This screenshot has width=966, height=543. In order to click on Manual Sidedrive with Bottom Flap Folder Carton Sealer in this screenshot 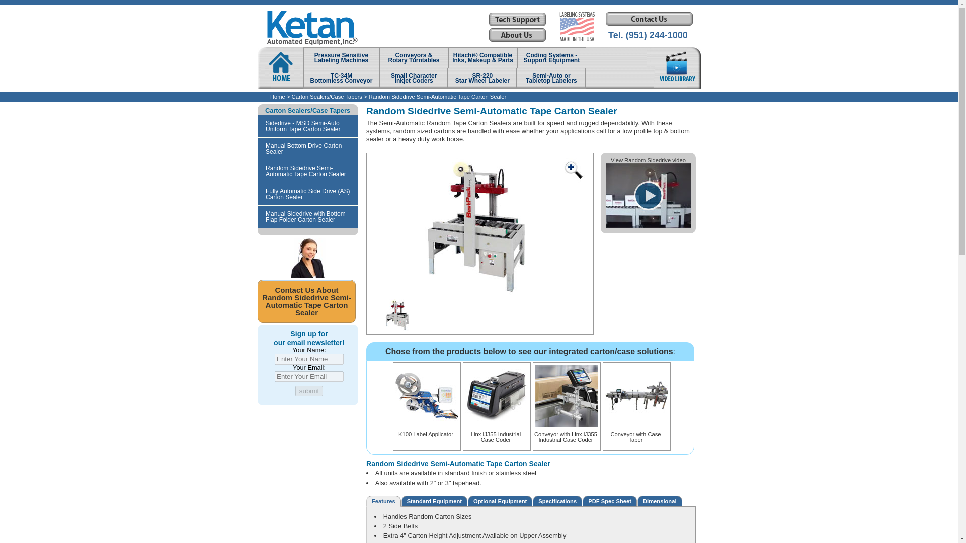, I will do `click(341, 78)`.